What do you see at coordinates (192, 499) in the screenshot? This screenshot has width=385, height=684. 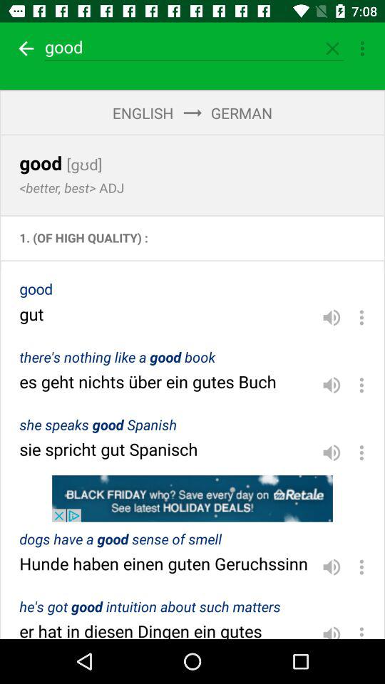 I see `advertisement` at bounding box center [192, 499].